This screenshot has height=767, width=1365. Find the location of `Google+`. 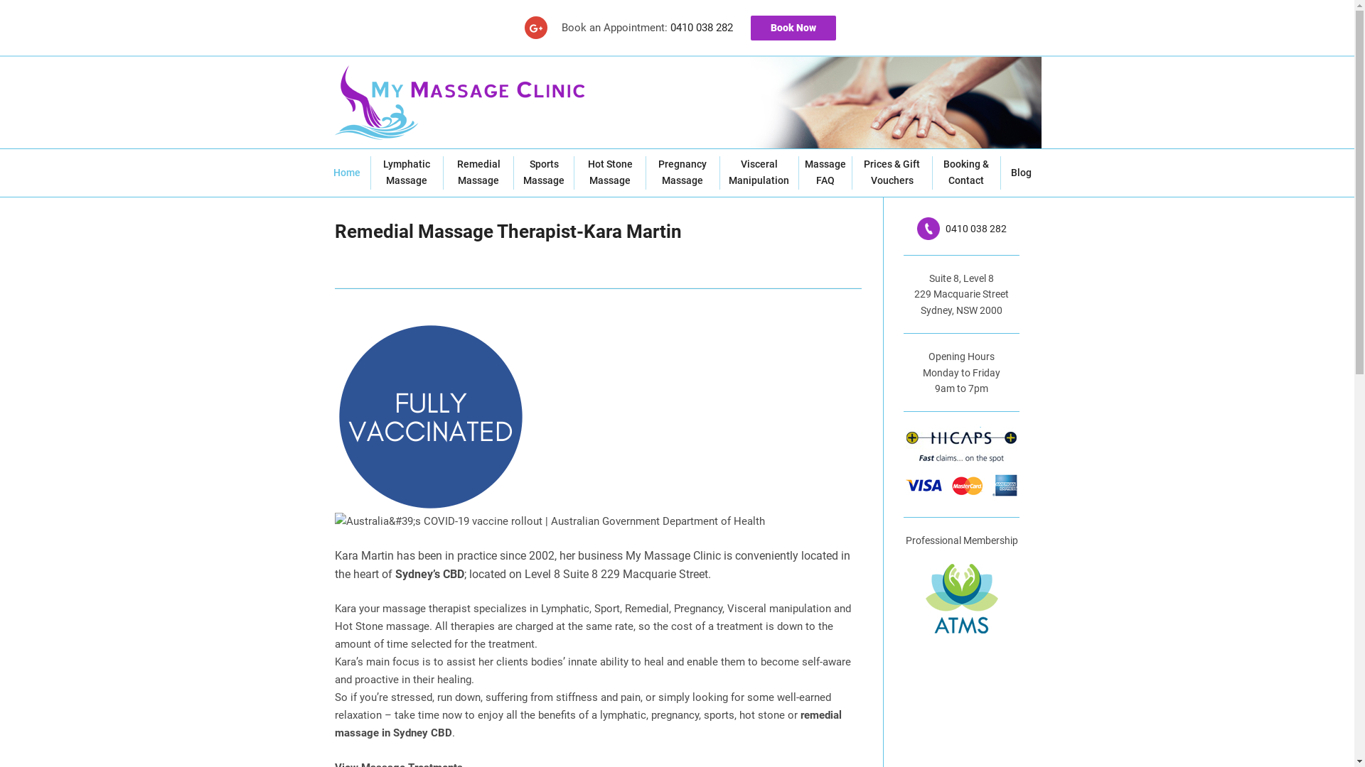

Google+ is located at coordinates (536, 28).